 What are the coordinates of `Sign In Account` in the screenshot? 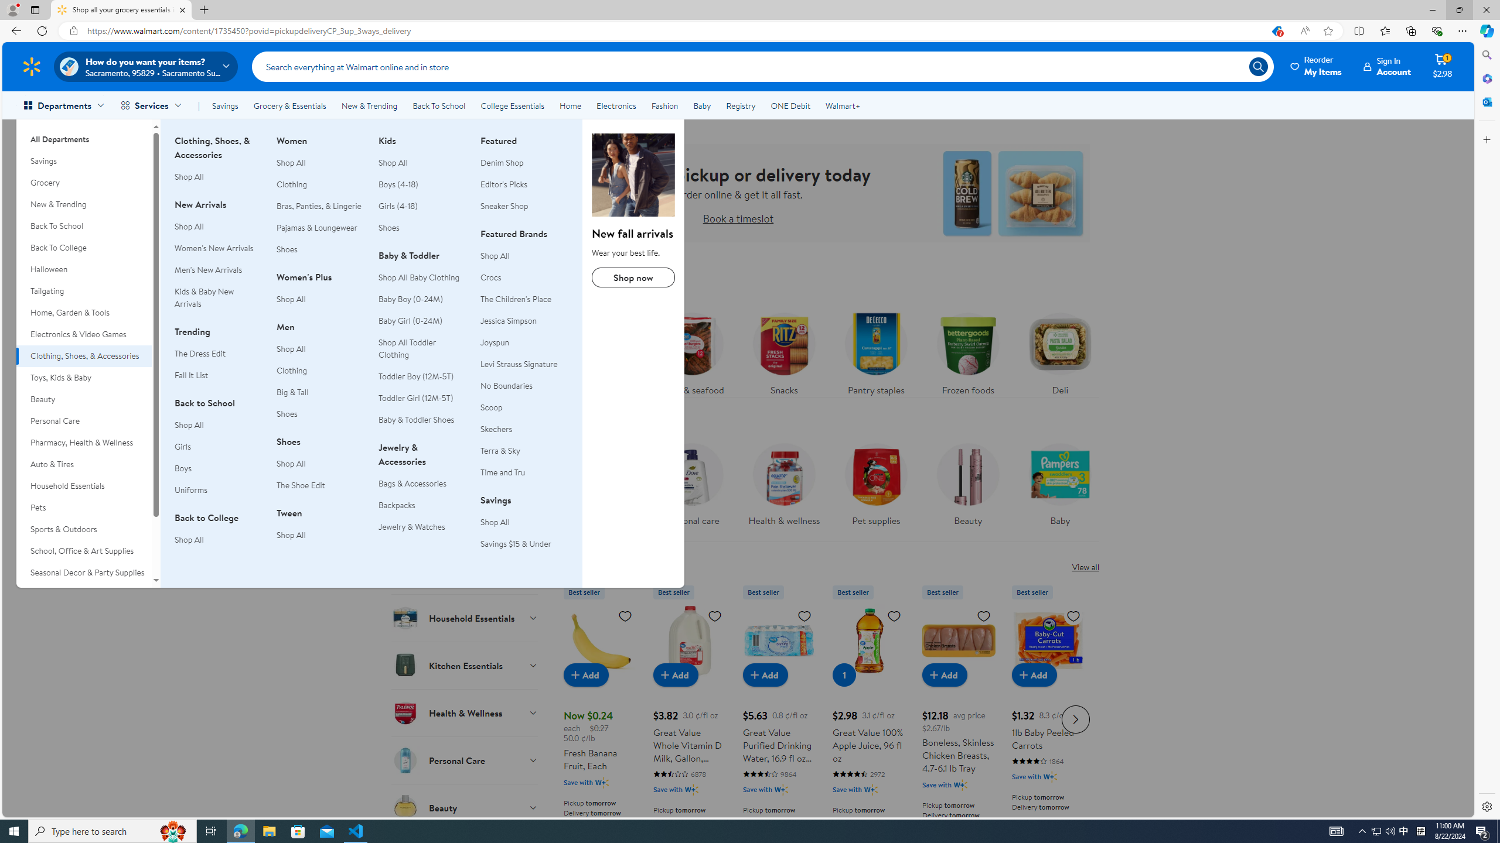 It's located at (1388, 66).